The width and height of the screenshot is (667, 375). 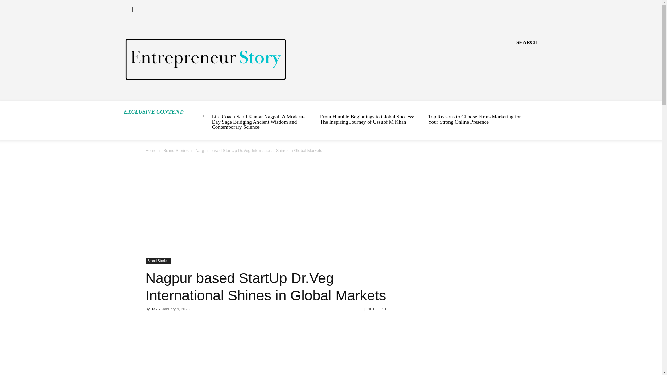 What do you see at coordinates (176, 150) in the screenshot?
I see `Brand Stories` at bounding box center [176, 150].